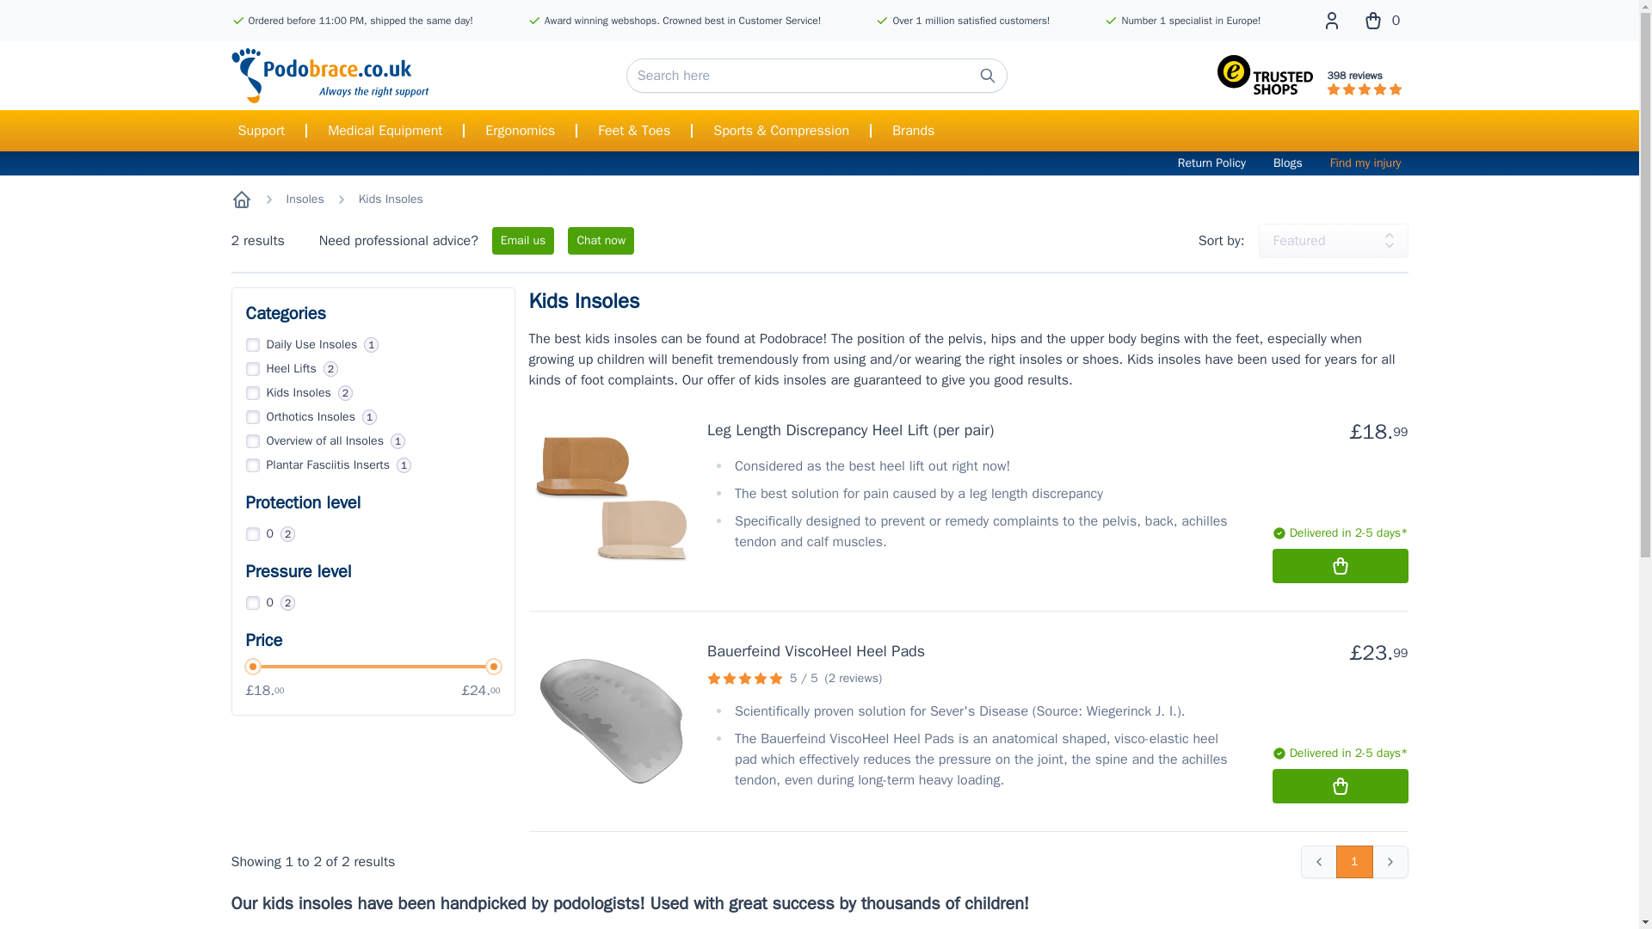 This screenshot has height=929, width=1652. What do you see at coordinates (253, 602) in the screenshot?
I see `0` at bounding box center [253, 602].